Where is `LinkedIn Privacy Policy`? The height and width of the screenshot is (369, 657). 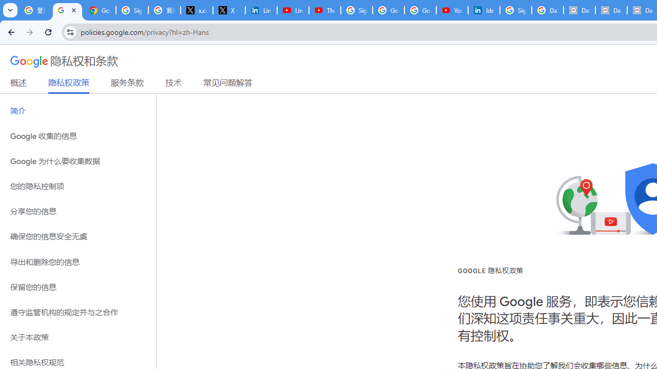 LinkedIn Privacy Policy is located at coordinates (261, 10).